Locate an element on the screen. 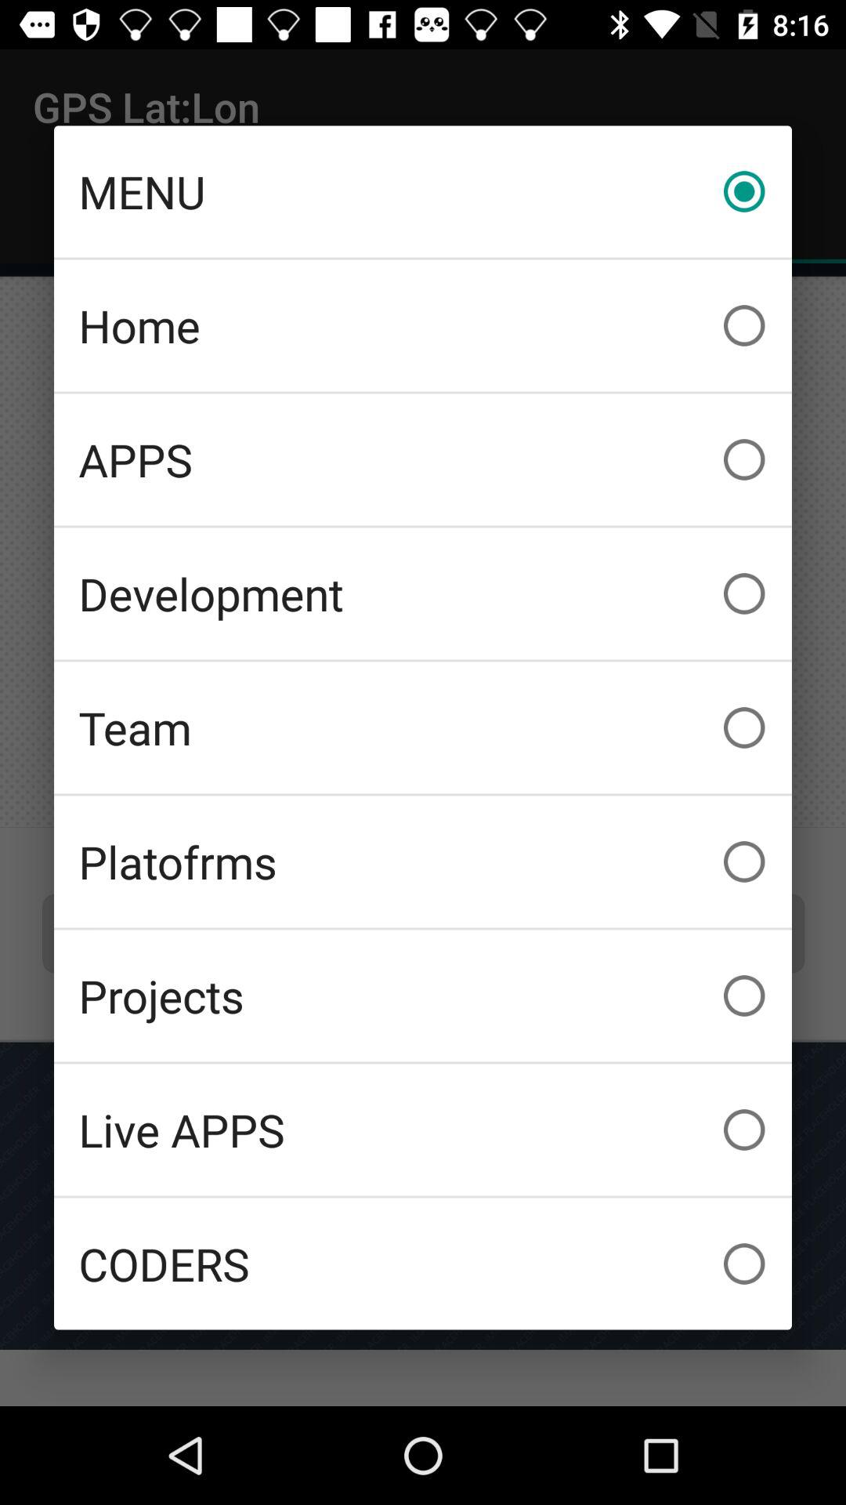 The width and height of the screenshot is (846, 1505). turn off home is located at coordinates (423, 325).